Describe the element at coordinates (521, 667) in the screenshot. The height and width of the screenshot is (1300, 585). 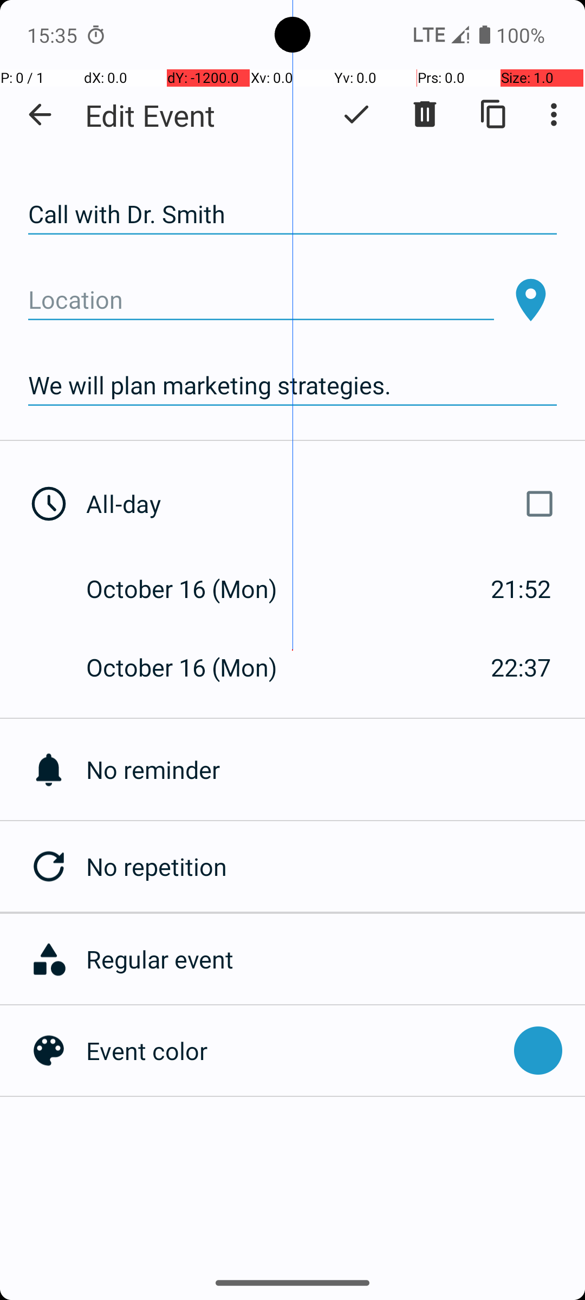
I see `22:37` at that location.